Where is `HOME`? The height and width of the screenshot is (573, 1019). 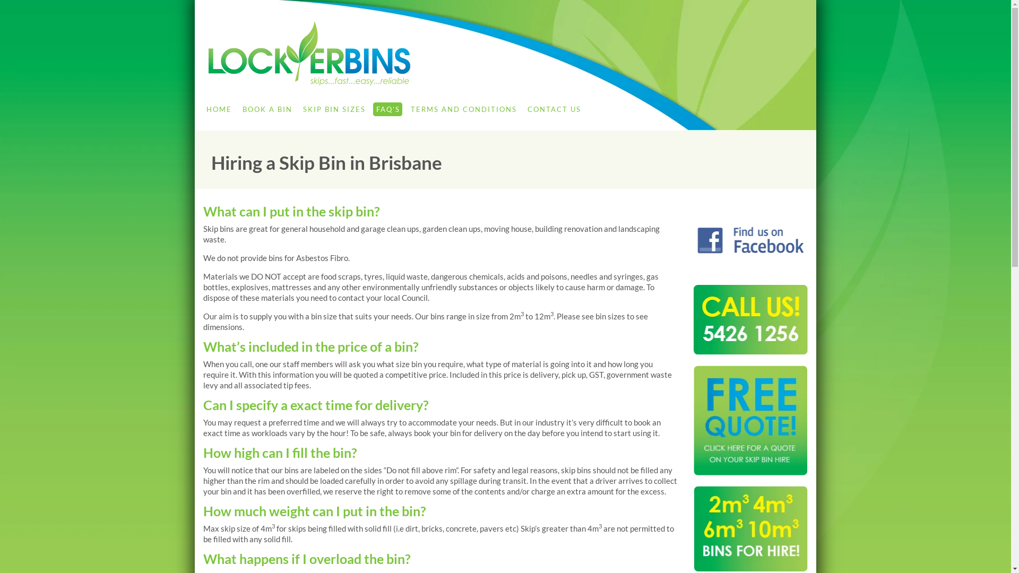 HOME is located at coordinates (218, 109).